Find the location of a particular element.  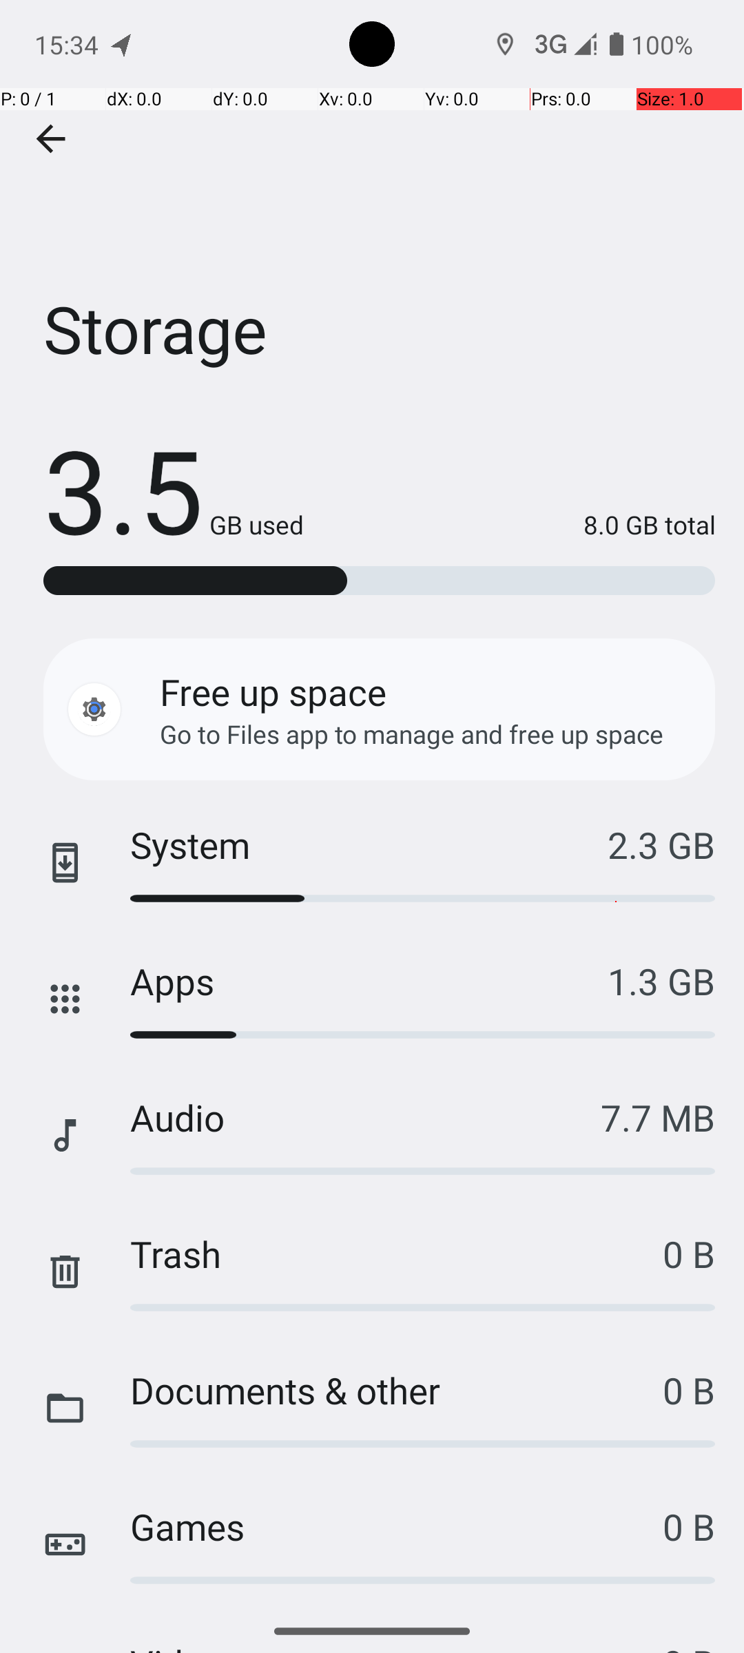

Go to Files app to manage and free up space is located at coordinates (412, 734).